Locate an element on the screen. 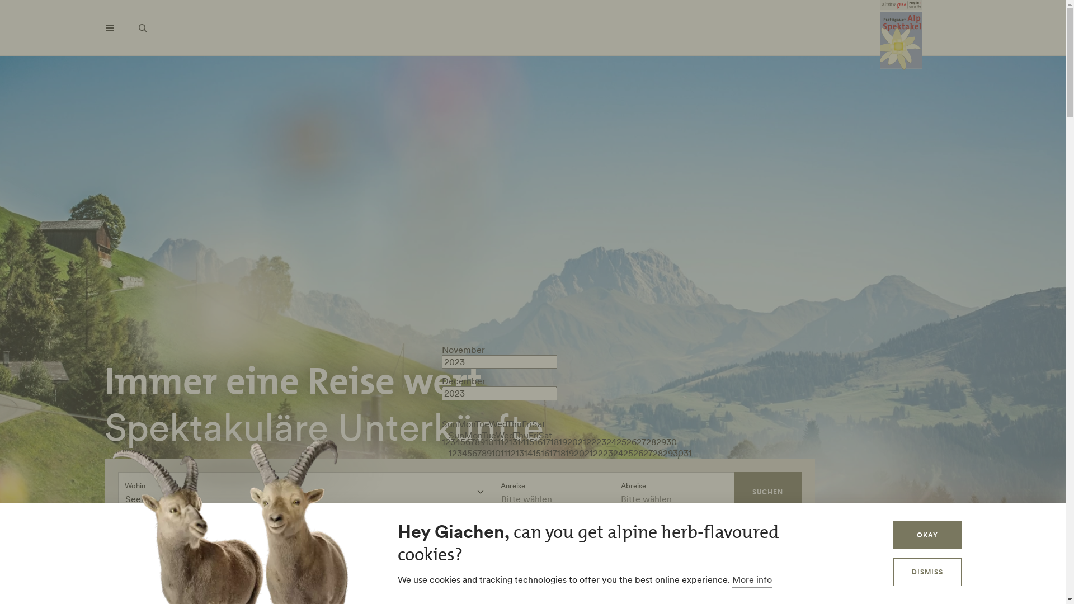  More info is located at coordinates (752, 581).